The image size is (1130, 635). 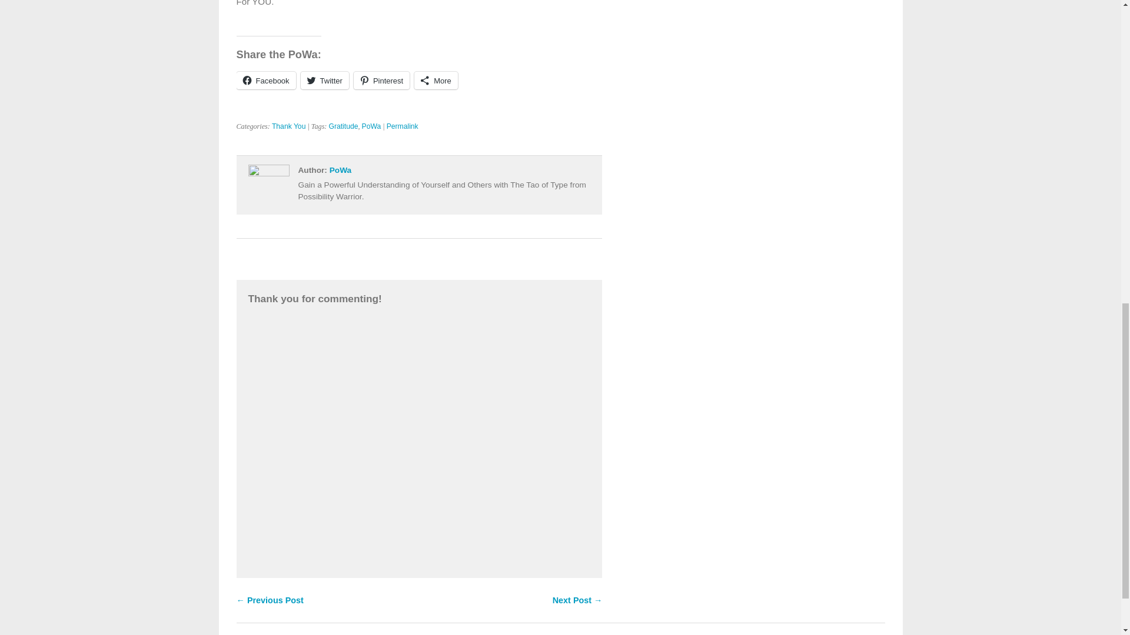 What do you see at coordinates (381, 81) in the screenshot?
I see `Click to share on Pinterest` at bounding box center [381, 81].